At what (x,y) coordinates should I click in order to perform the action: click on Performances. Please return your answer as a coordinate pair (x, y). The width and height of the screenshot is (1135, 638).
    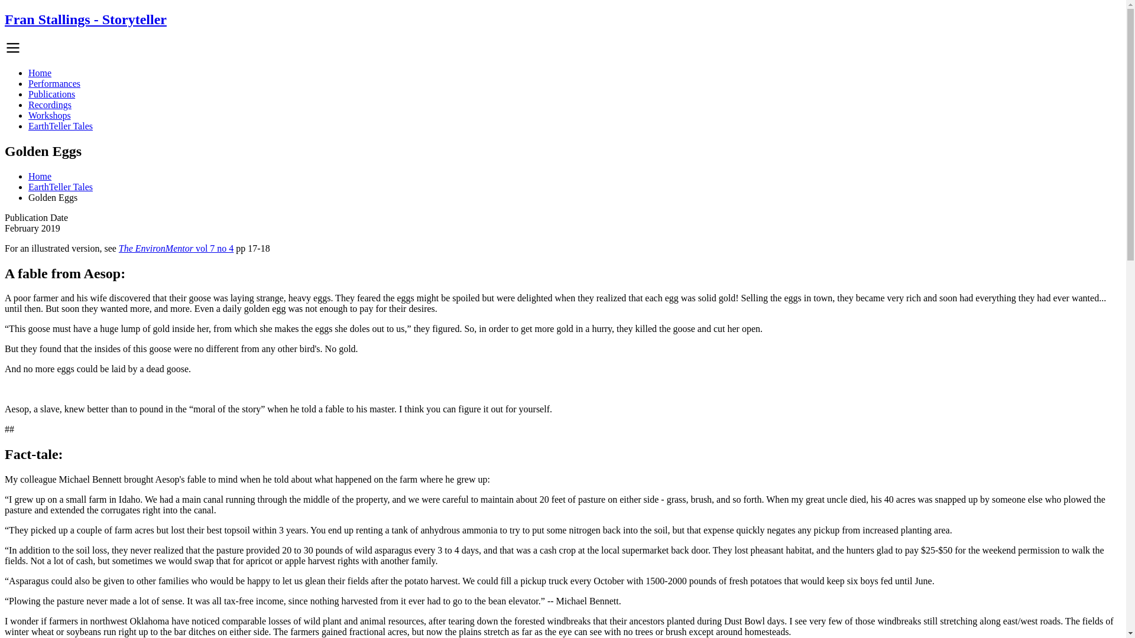
    Looking at the image, I should click on (54, 83).